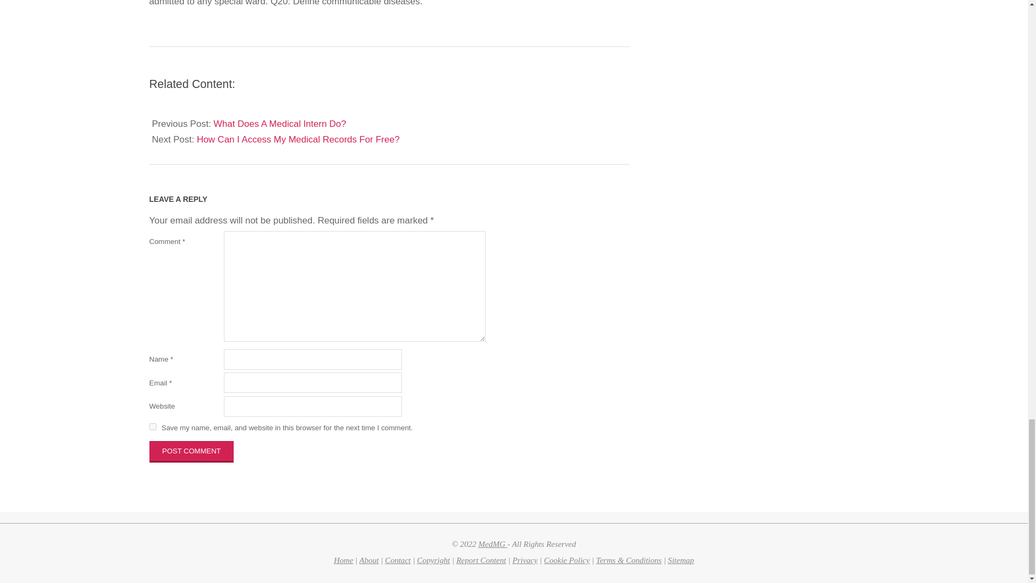  I want to click on Report Content, so click(481, 560).